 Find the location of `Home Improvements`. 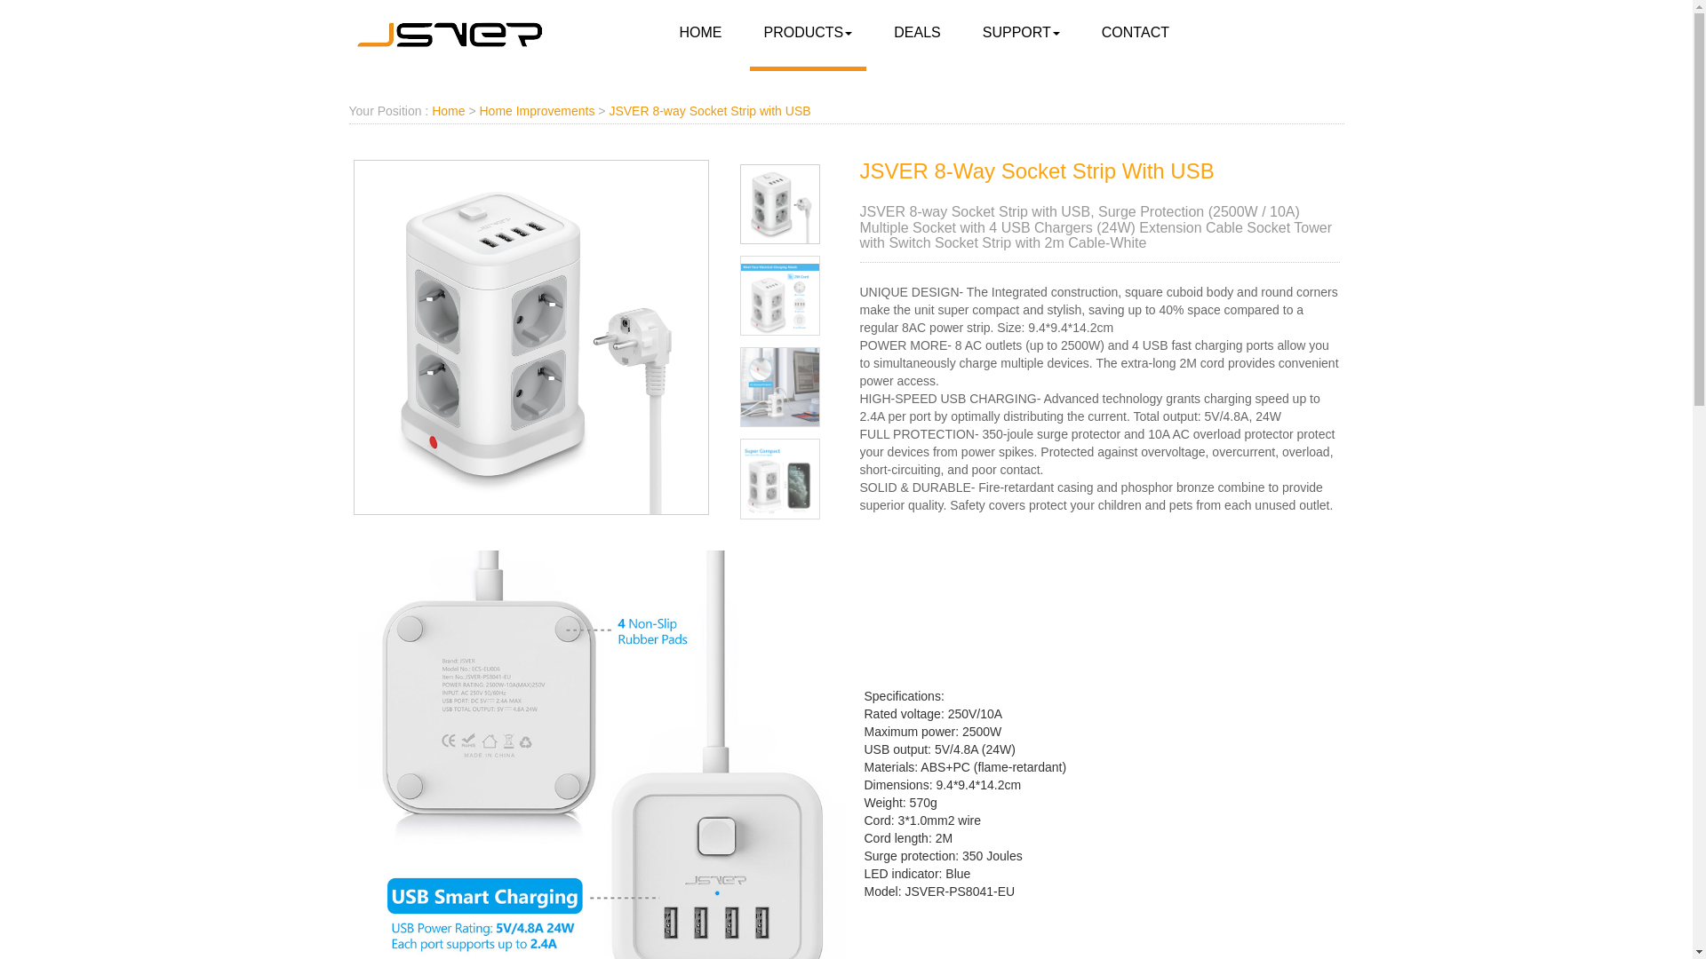

Home Improvements is located at coordinates (537, 110).